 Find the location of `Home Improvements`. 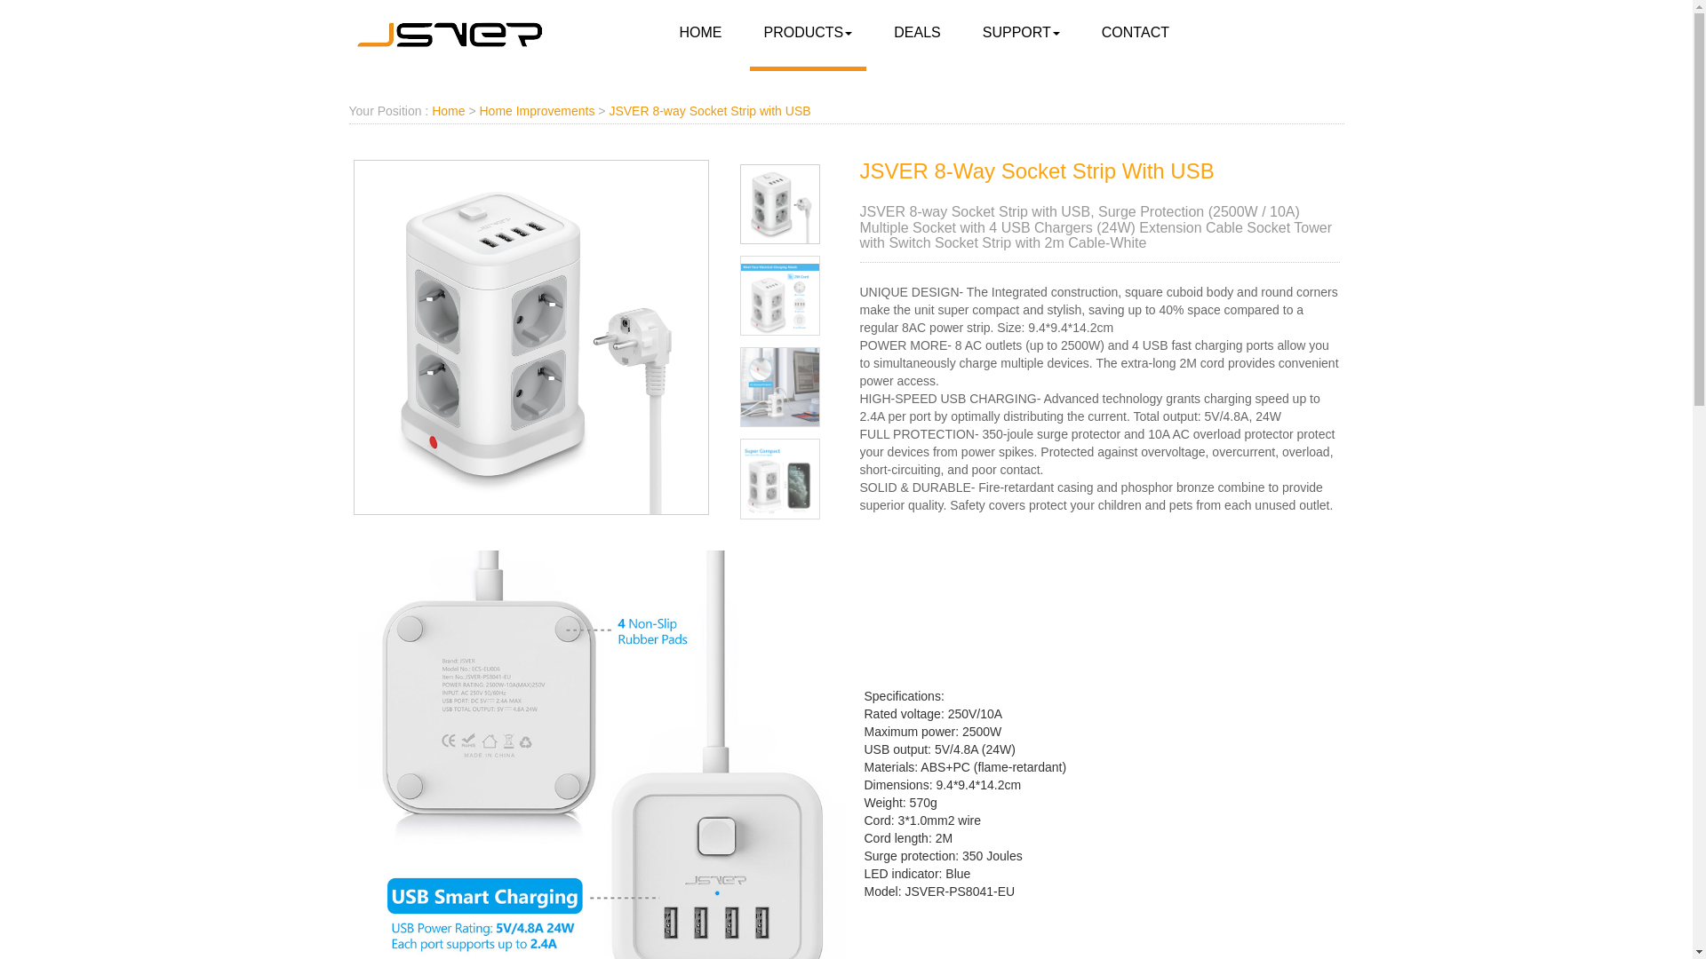

Home Improvements is located at coordinates (537, 110).